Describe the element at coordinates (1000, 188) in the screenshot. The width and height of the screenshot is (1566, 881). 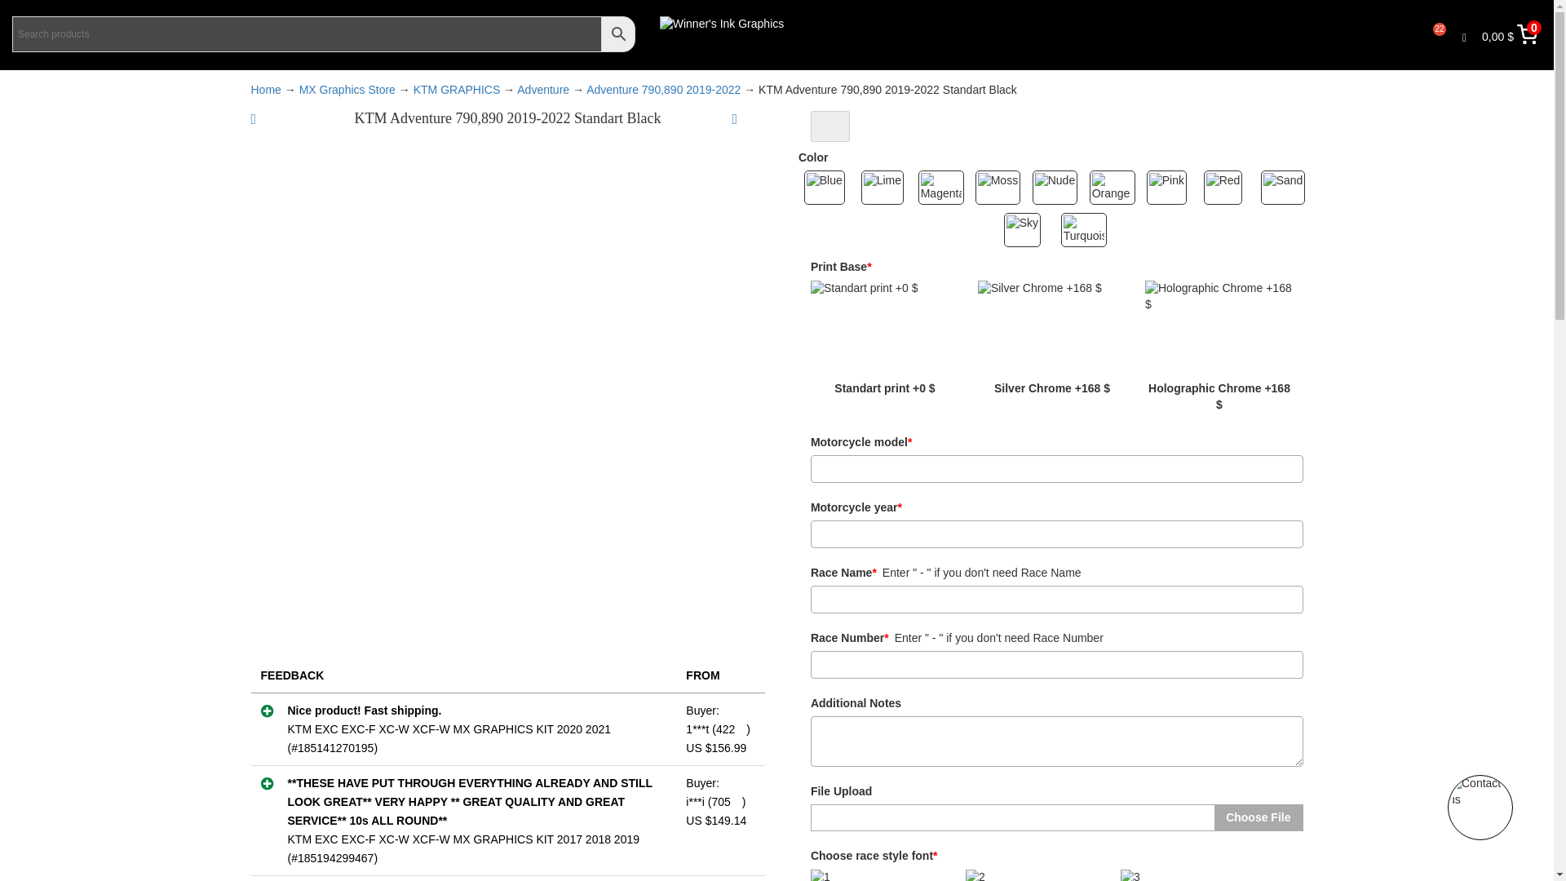
I see `Moss` at that location.